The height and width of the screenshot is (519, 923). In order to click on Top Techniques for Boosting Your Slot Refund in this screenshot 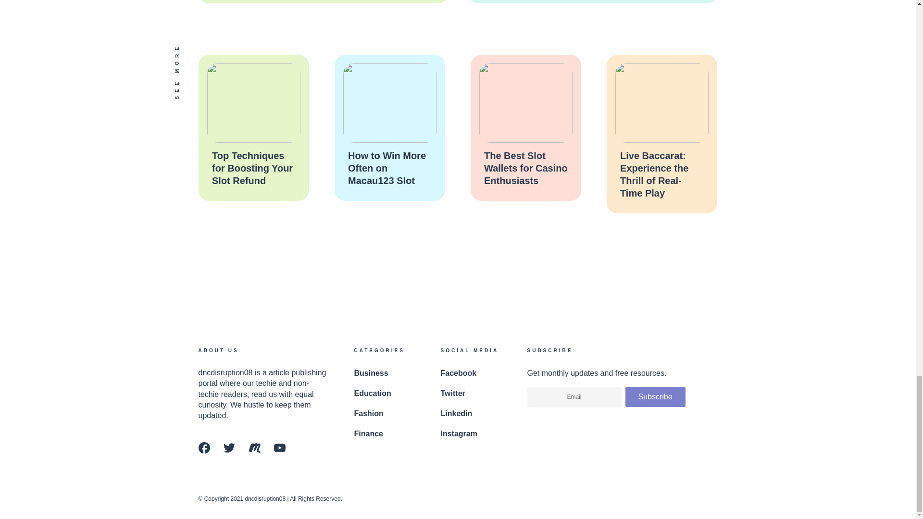, I will do `click(252, 168)`.